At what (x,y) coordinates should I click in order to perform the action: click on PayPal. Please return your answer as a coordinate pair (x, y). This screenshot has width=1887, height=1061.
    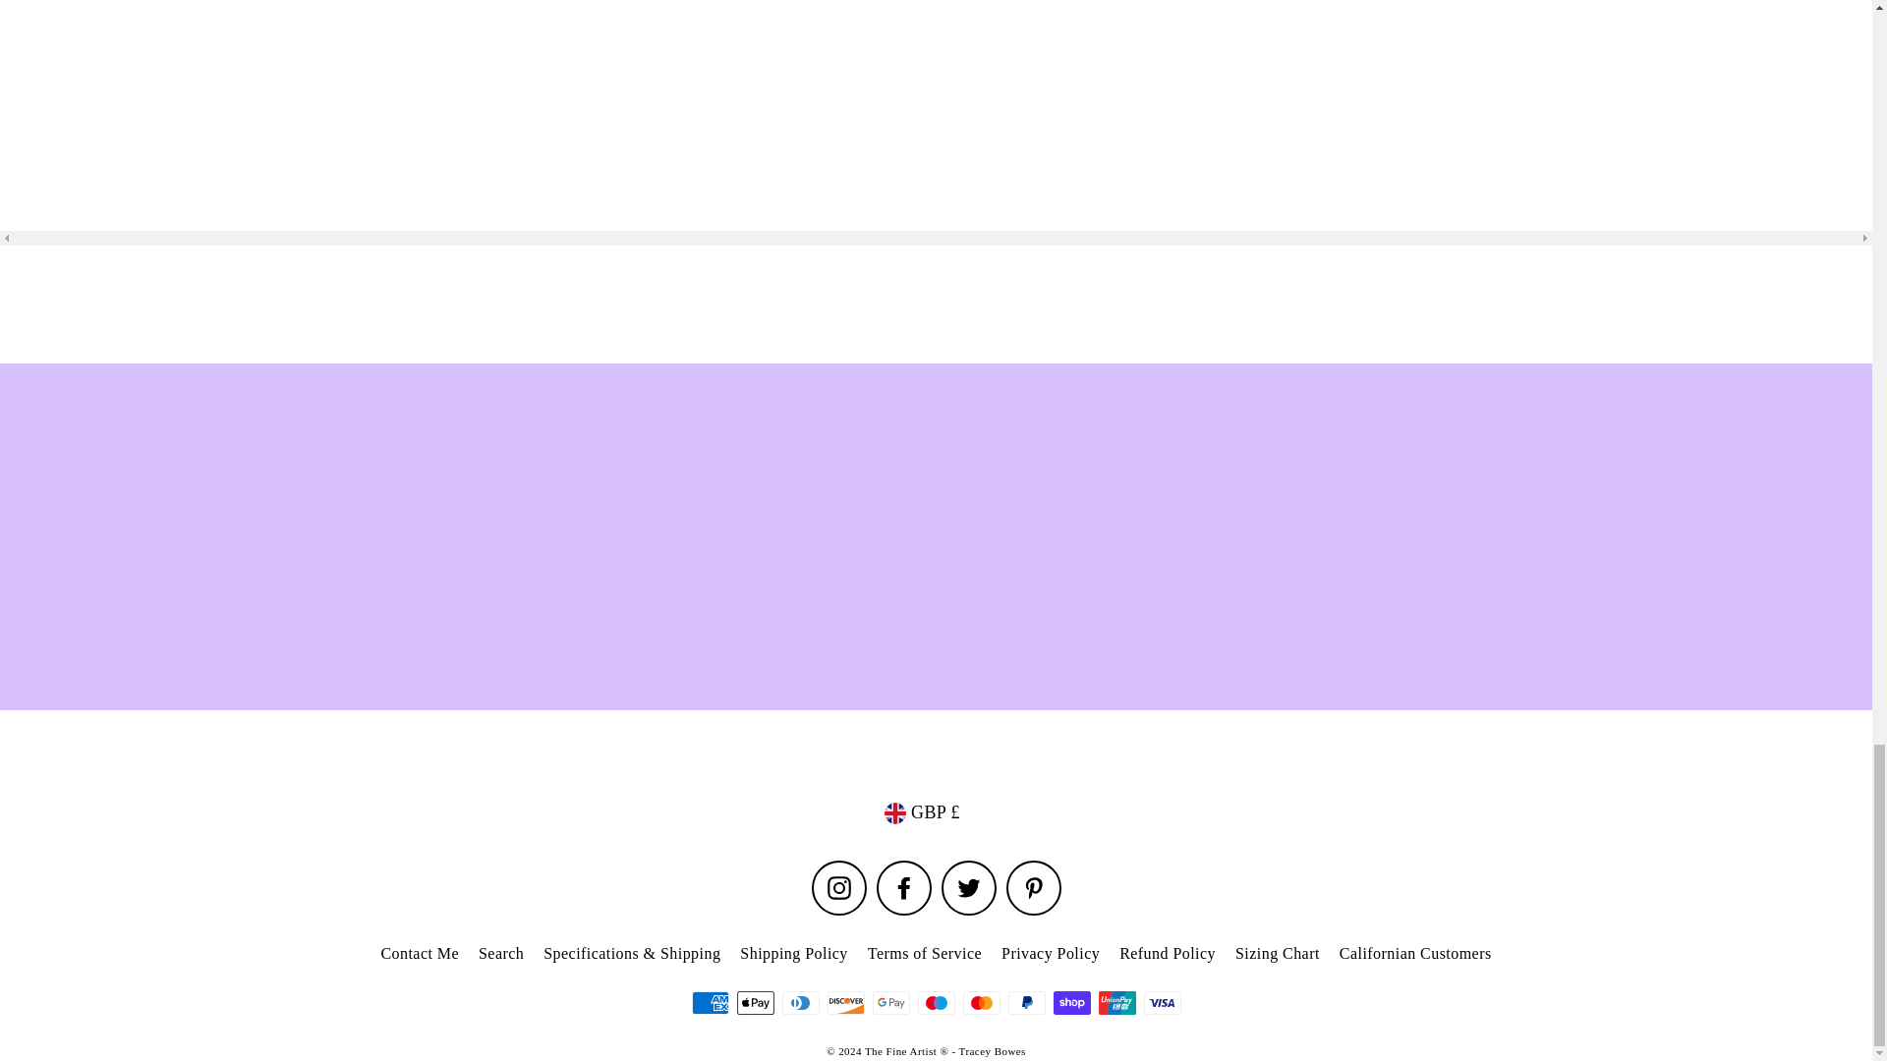
    Looking at the image, I should click on (1026, 1002).